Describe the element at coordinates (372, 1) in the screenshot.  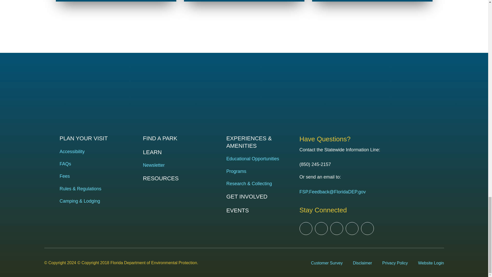
I see `Florida Scrub-Jay` at that location.